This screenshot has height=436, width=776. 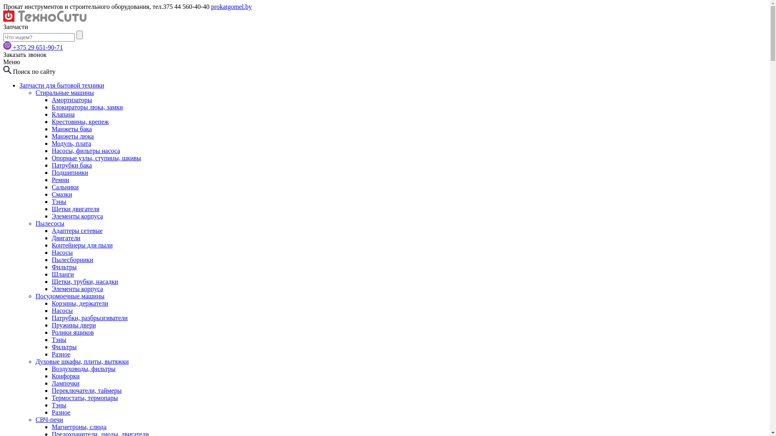 What do you see at coordinates (231, 6) in the screenshot?
I see `prokatgomel.by` at bounding box center [231, 6].